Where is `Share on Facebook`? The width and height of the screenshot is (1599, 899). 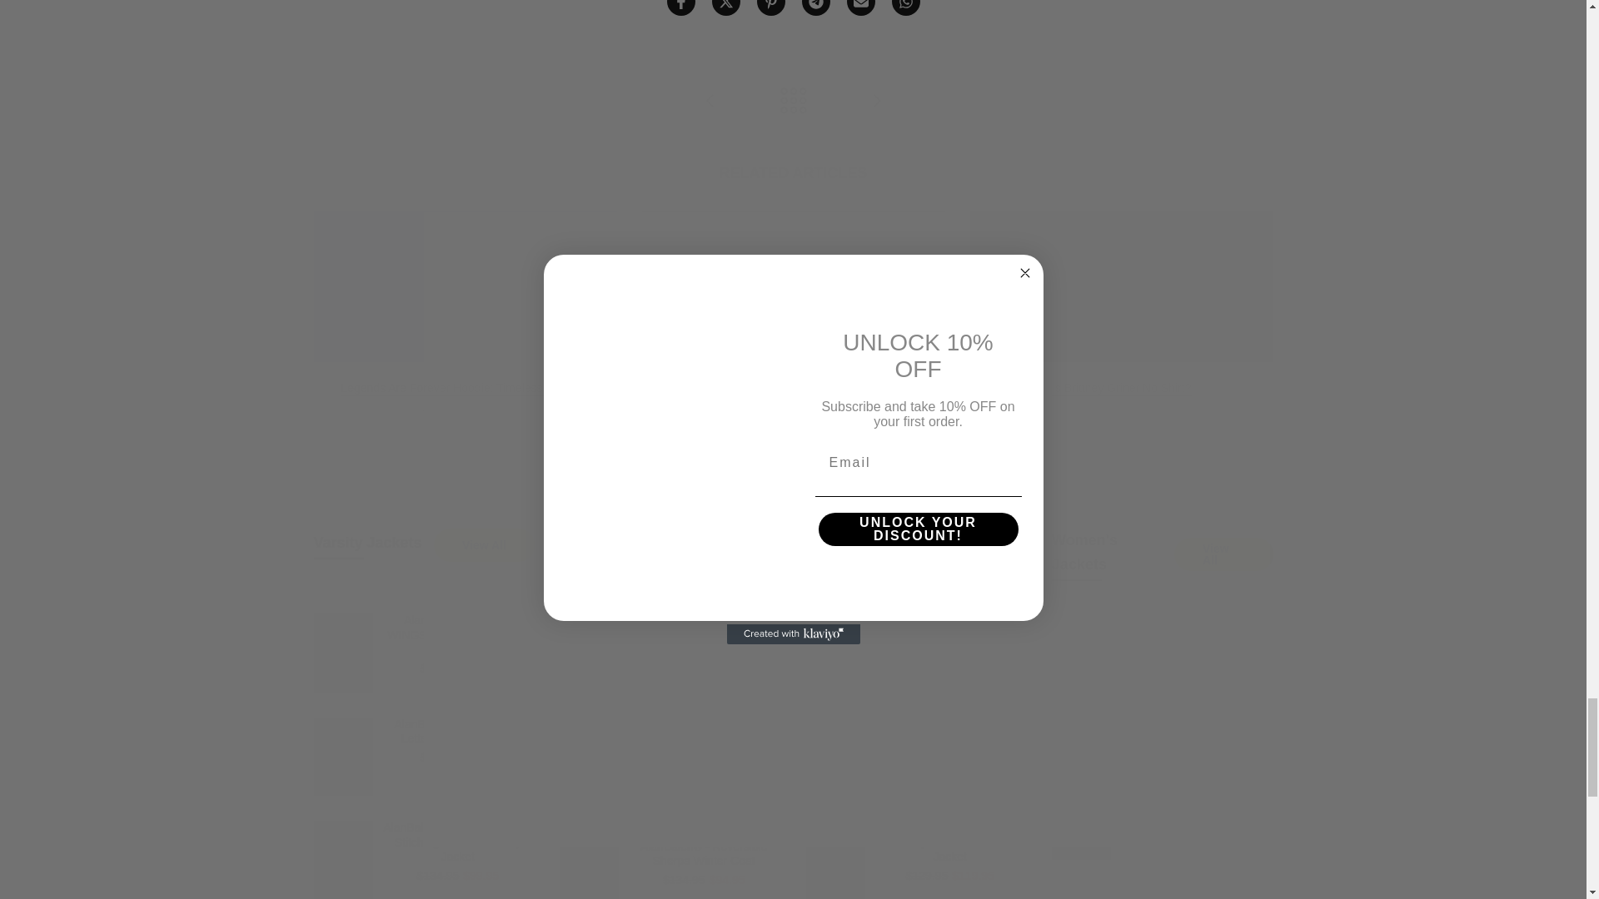 Share on Facebook is located at coordinates (680, 8).